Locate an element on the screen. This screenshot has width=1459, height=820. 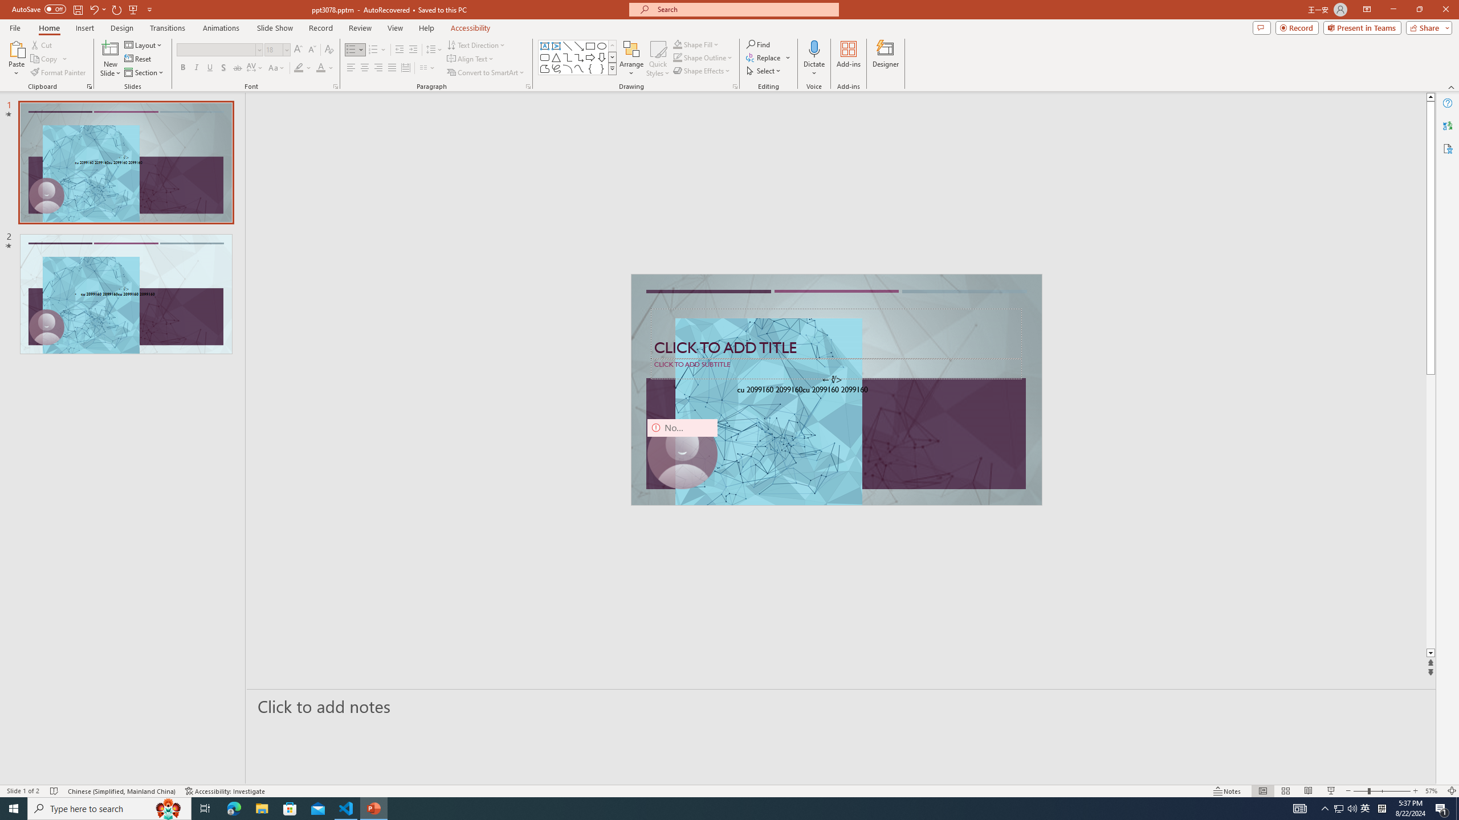
Strikethrough is located at coordinates (238, 68).